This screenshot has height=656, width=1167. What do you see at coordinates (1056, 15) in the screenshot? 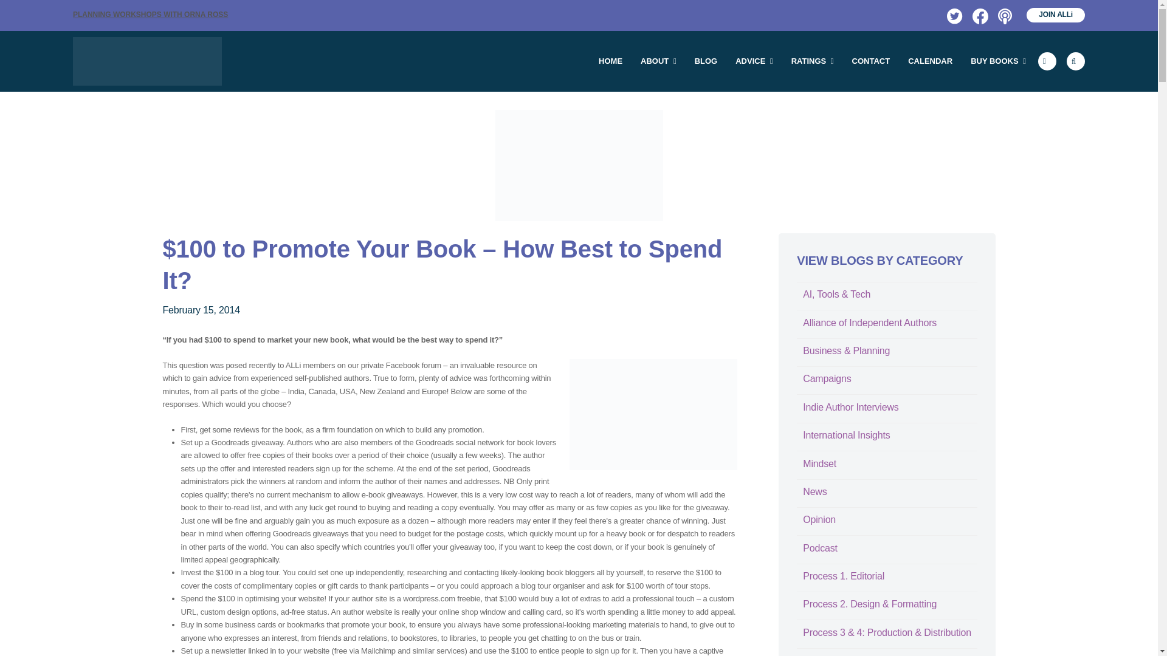
I see `Join ALLi` at bounding box center [1056, 15].